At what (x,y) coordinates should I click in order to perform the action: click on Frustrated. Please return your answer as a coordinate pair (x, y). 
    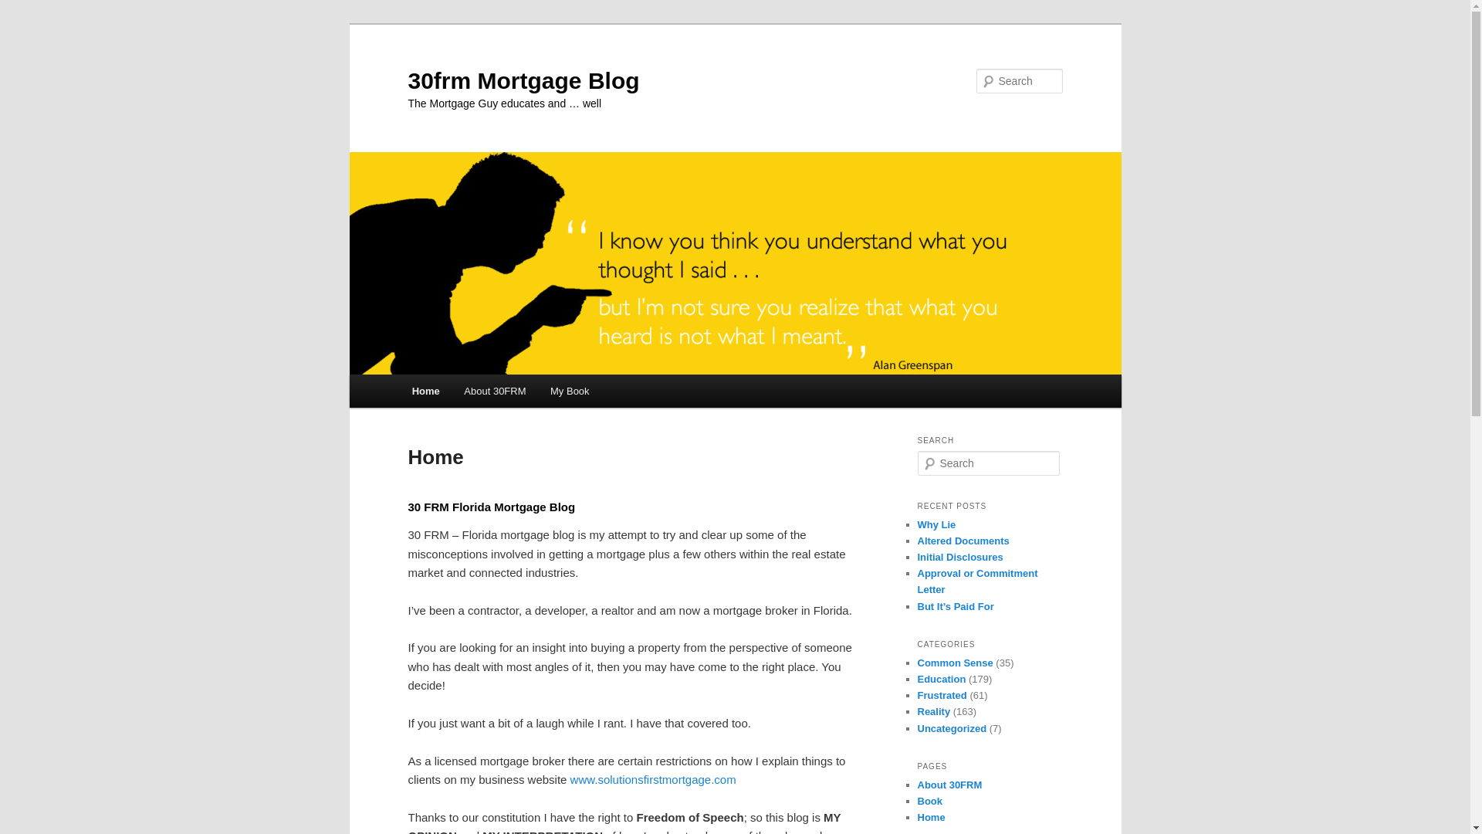
    Looking at the image, I should click on (942, 695).